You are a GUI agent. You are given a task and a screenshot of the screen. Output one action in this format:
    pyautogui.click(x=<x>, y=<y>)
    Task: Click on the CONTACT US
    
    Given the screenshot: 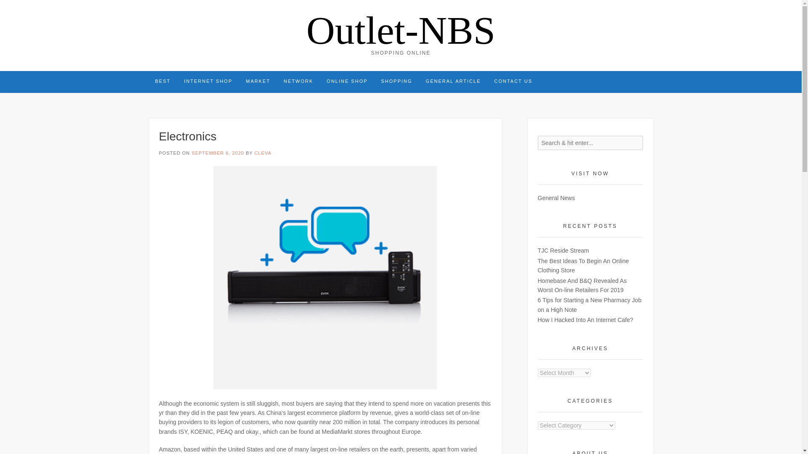 What is the action you would take?
    pyautogui.click(x=513, y=82)
    